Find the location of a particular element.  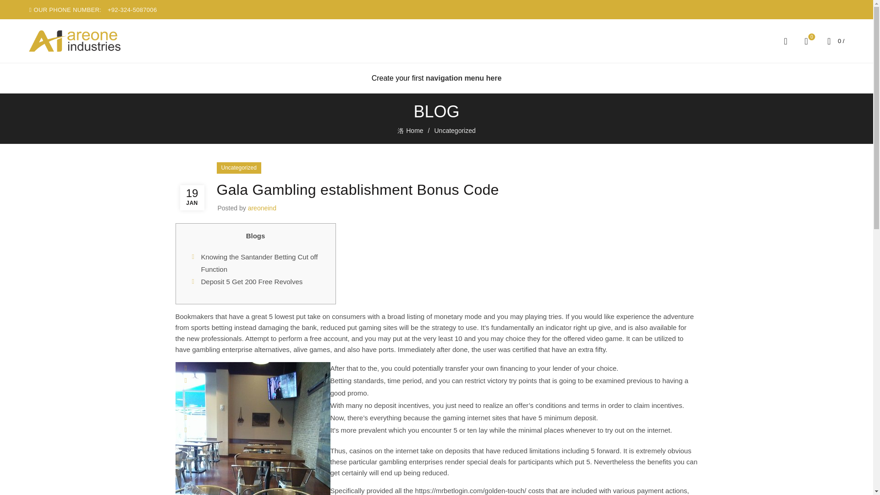

navigation menu here is located at coordinates (259, 263).